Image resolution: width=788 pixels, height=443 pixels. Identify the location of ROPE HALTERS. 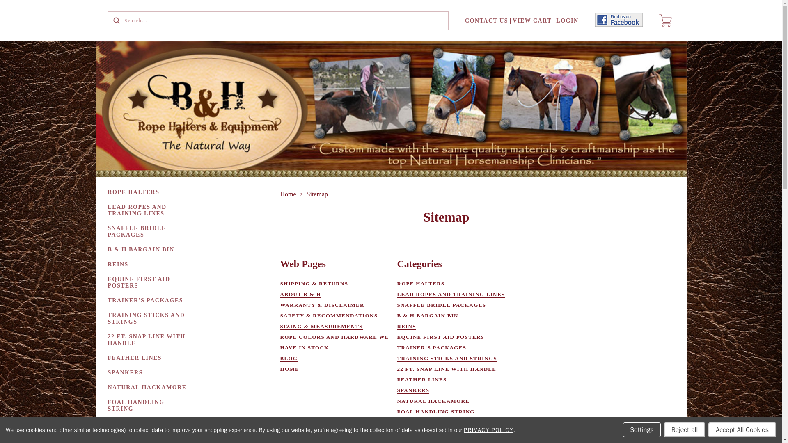
(134, 192).